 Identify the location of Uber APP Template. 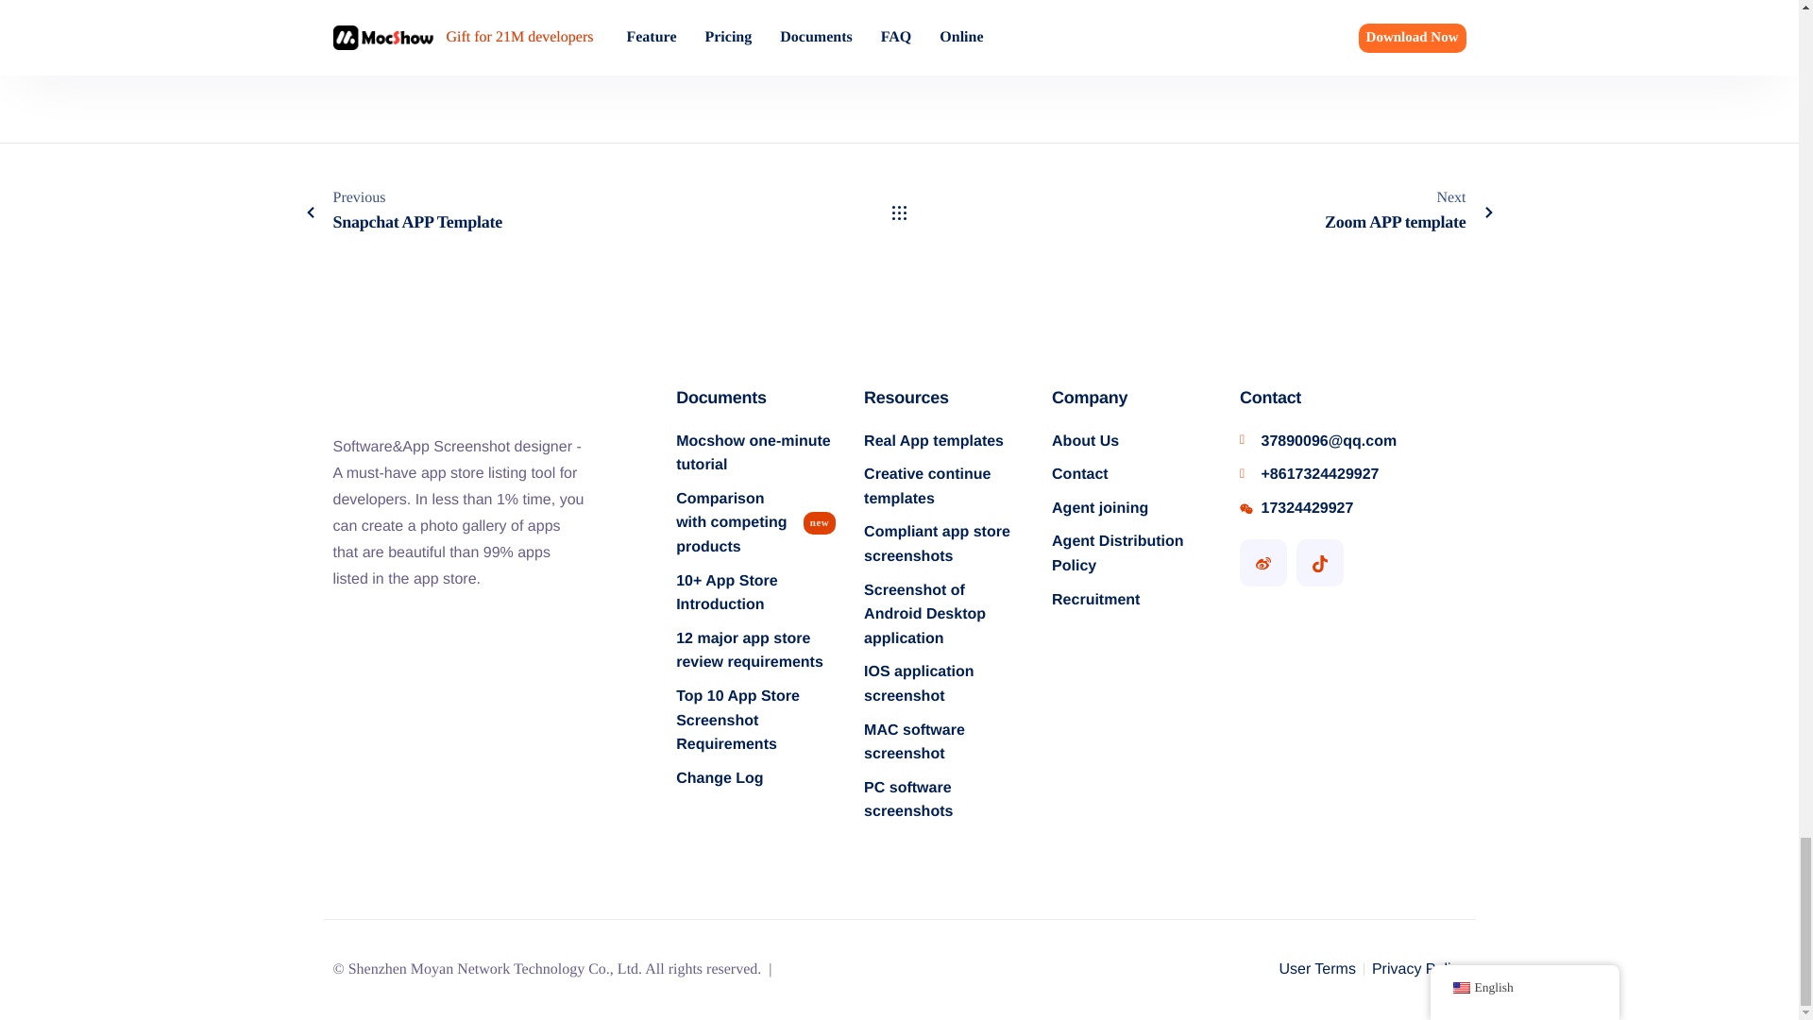
(692, 35).